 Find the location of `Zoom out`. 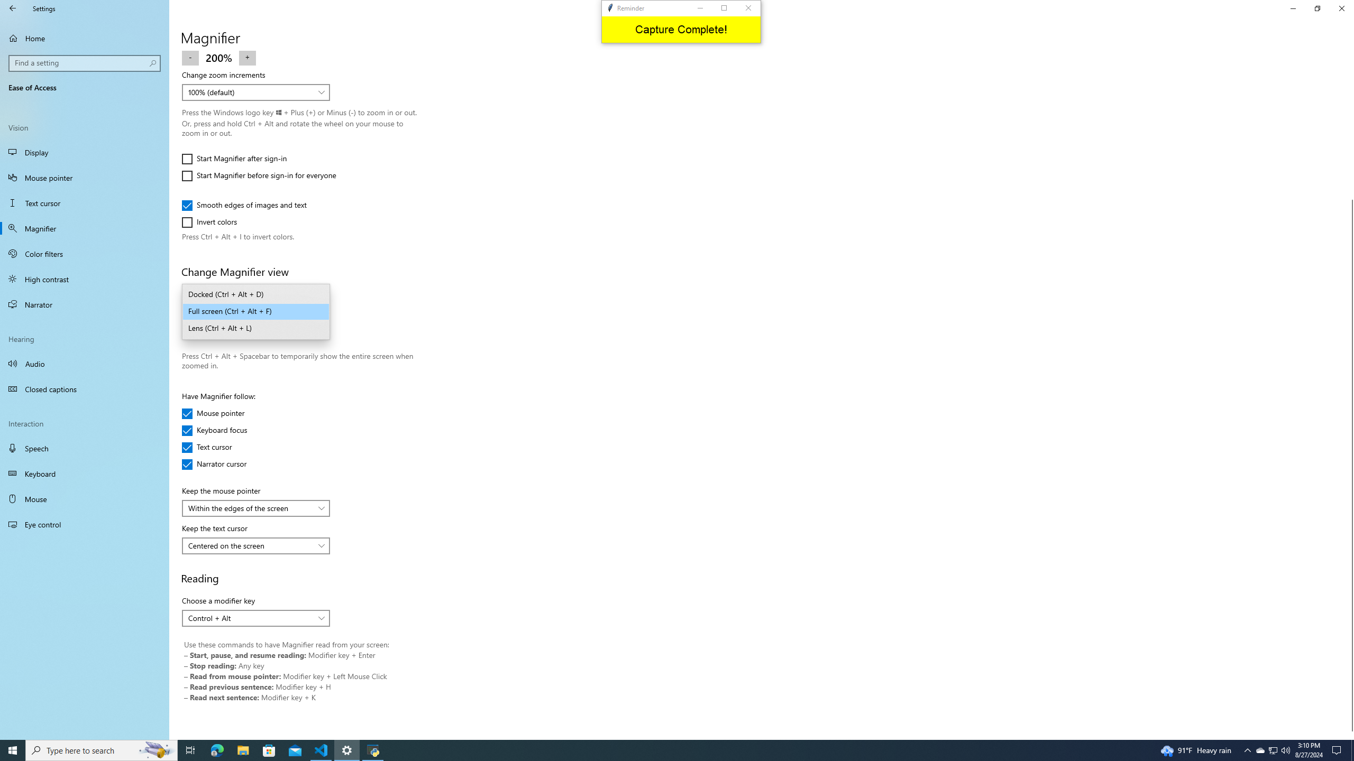

Zoom out is located at coordinates (190, 57).